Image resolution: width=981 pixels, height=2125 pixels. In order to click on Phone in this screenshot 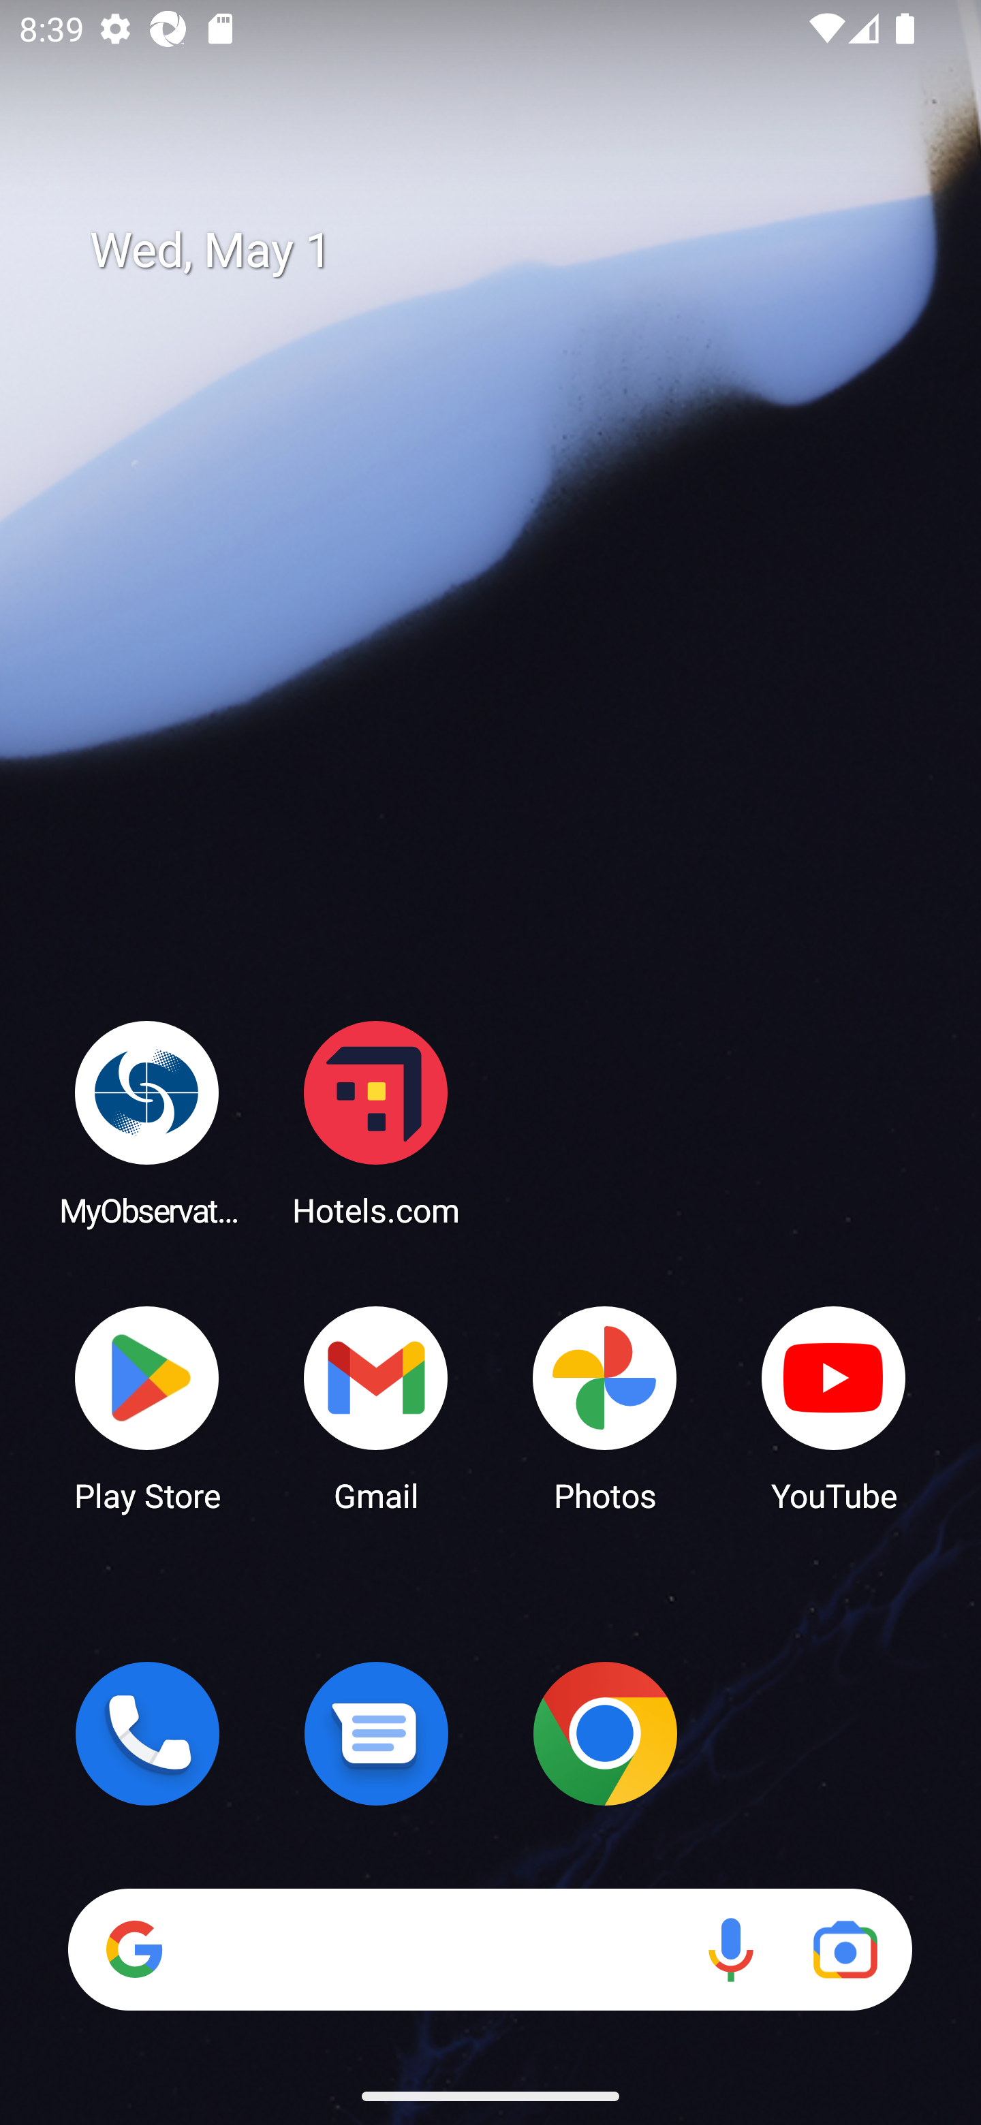, I will do `click(147, 1733)`.